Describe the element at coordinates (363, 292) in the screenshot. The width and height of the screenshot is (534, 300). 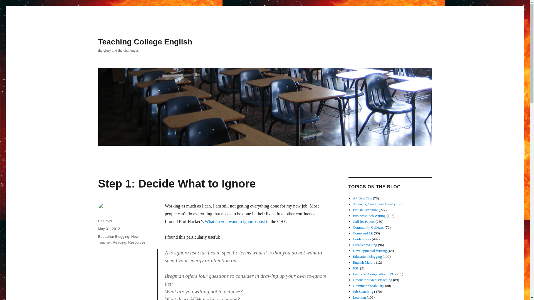
I see `Job Searching` at that location.